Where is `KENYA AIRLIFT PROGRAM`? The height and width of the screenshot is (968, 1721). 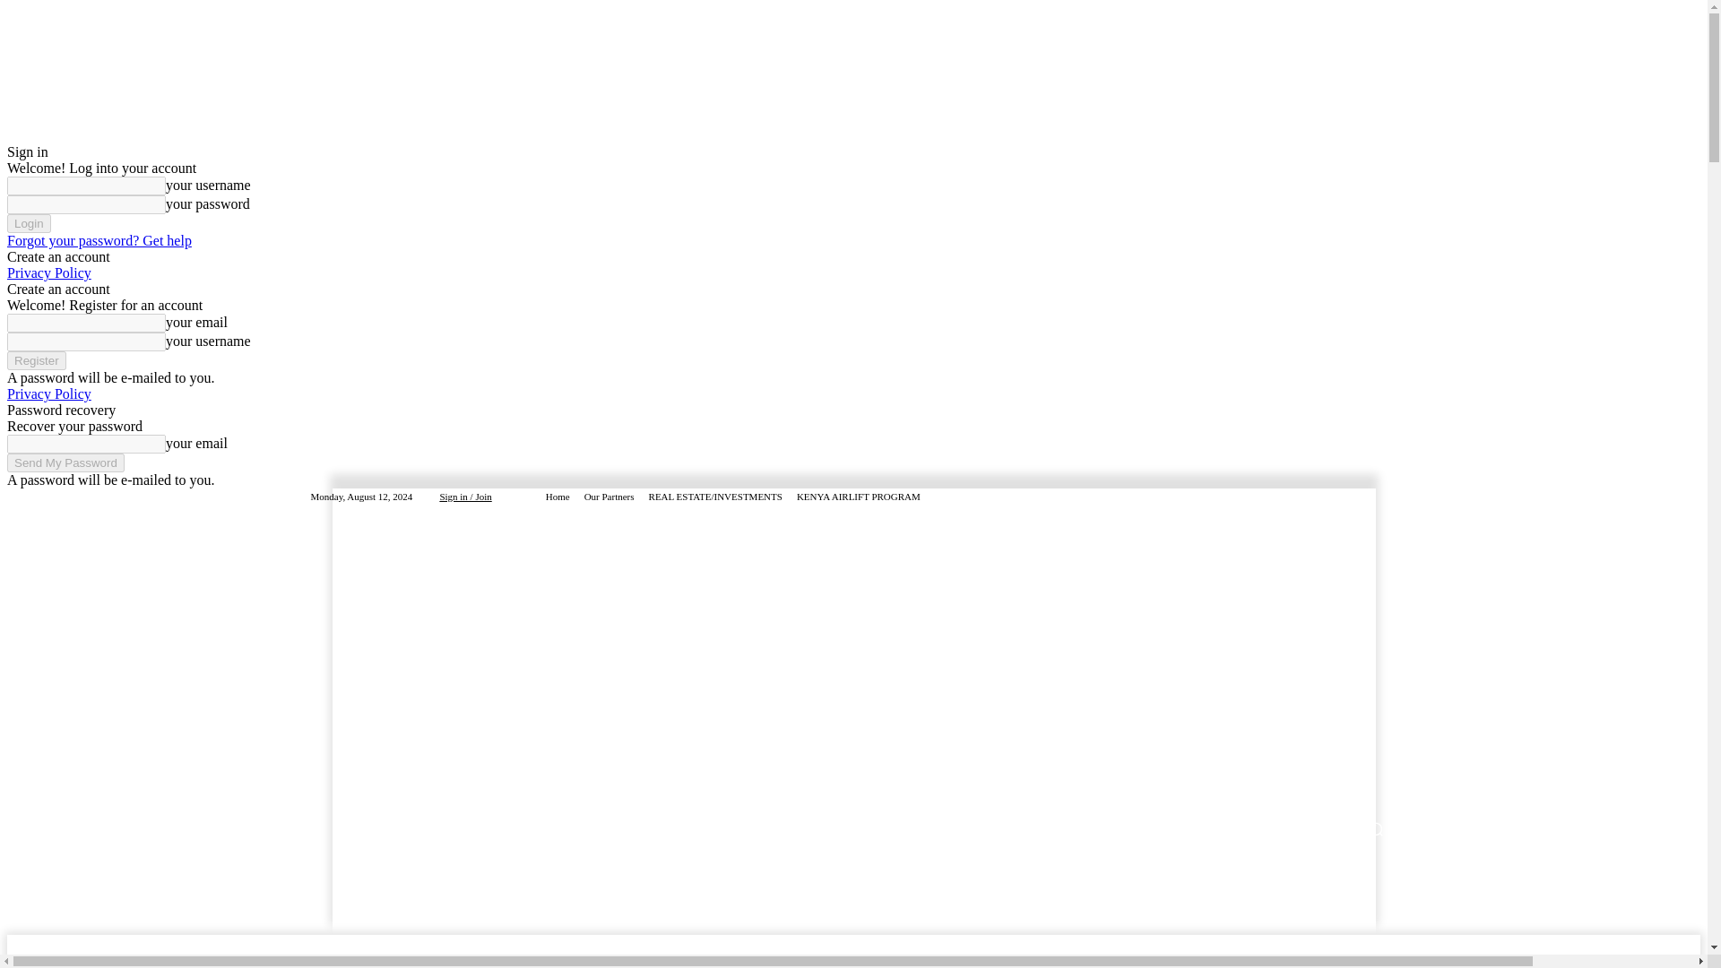 KENYA AIRLIFT PROGRAM is located at coordinates (859, 497).